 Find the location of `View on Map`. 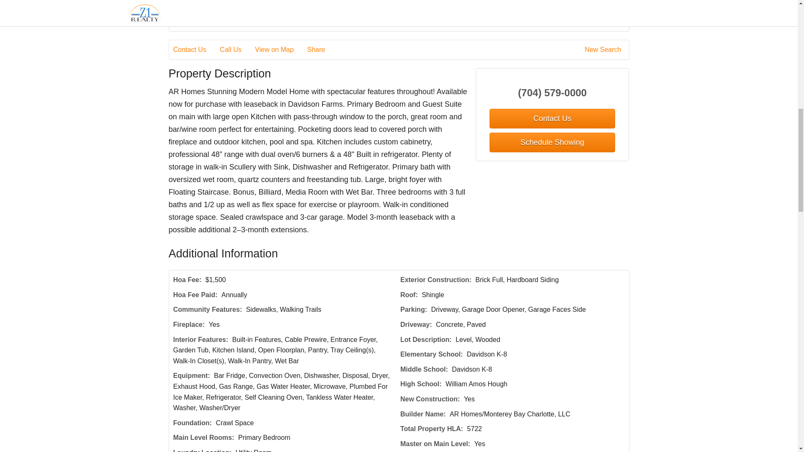

View on Map is located at coordinates (280, 49).